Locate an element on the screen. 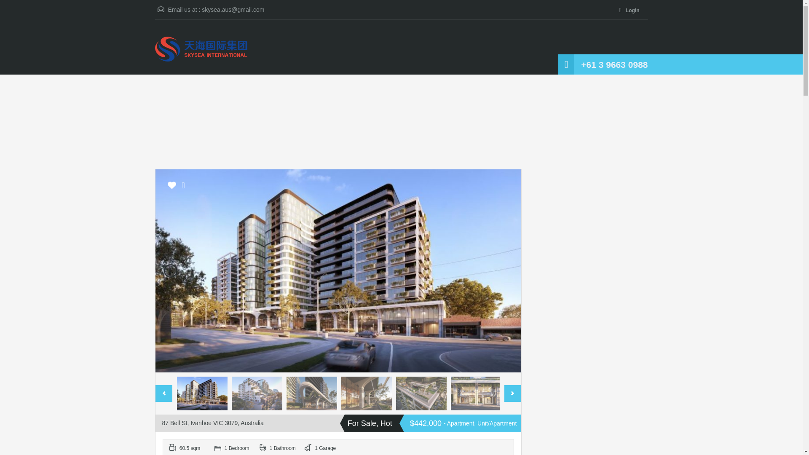  Login is located at coordinates (631, 11).